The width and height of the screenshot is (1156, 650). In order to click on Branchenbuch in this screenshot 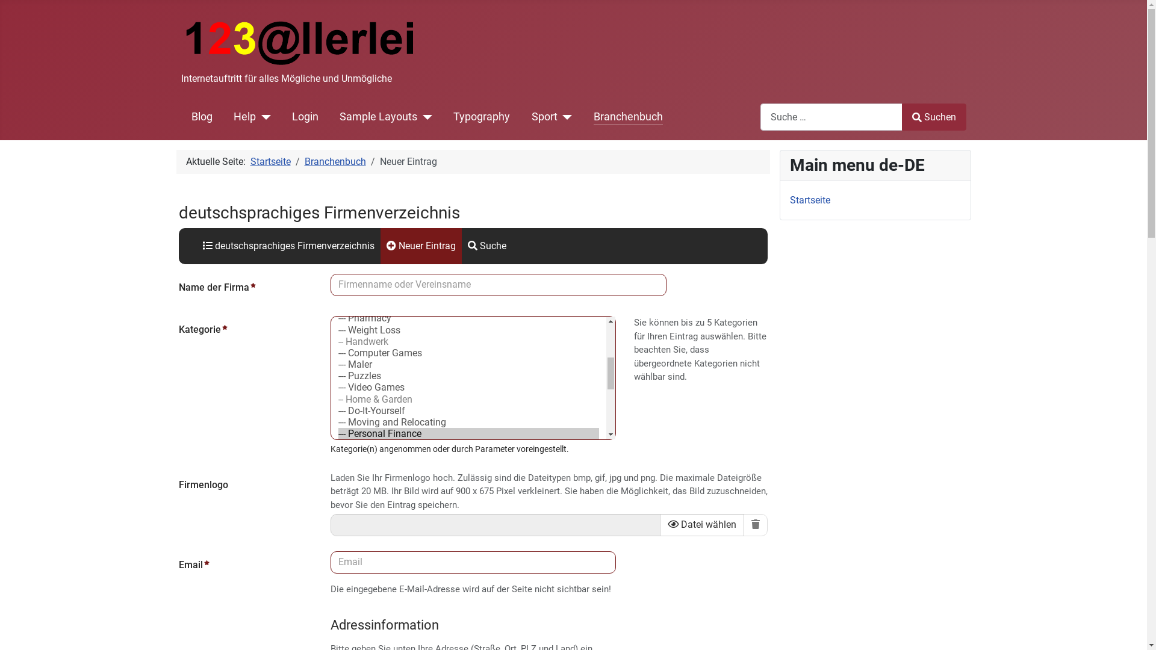, I will do `click(335, 161)`.